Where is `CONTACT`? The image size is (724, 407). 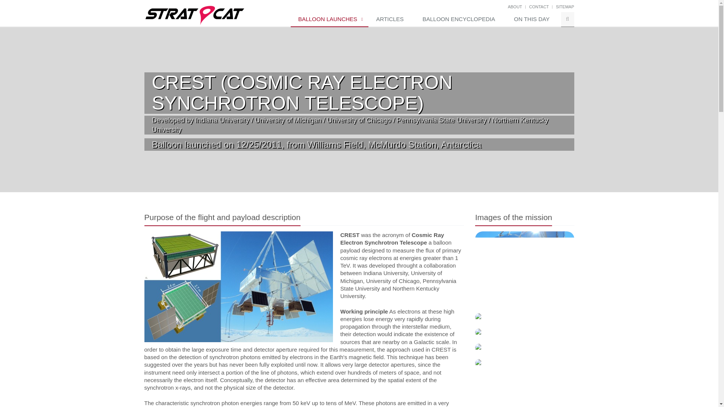
CONTACT is located at coordinates (539, 6).